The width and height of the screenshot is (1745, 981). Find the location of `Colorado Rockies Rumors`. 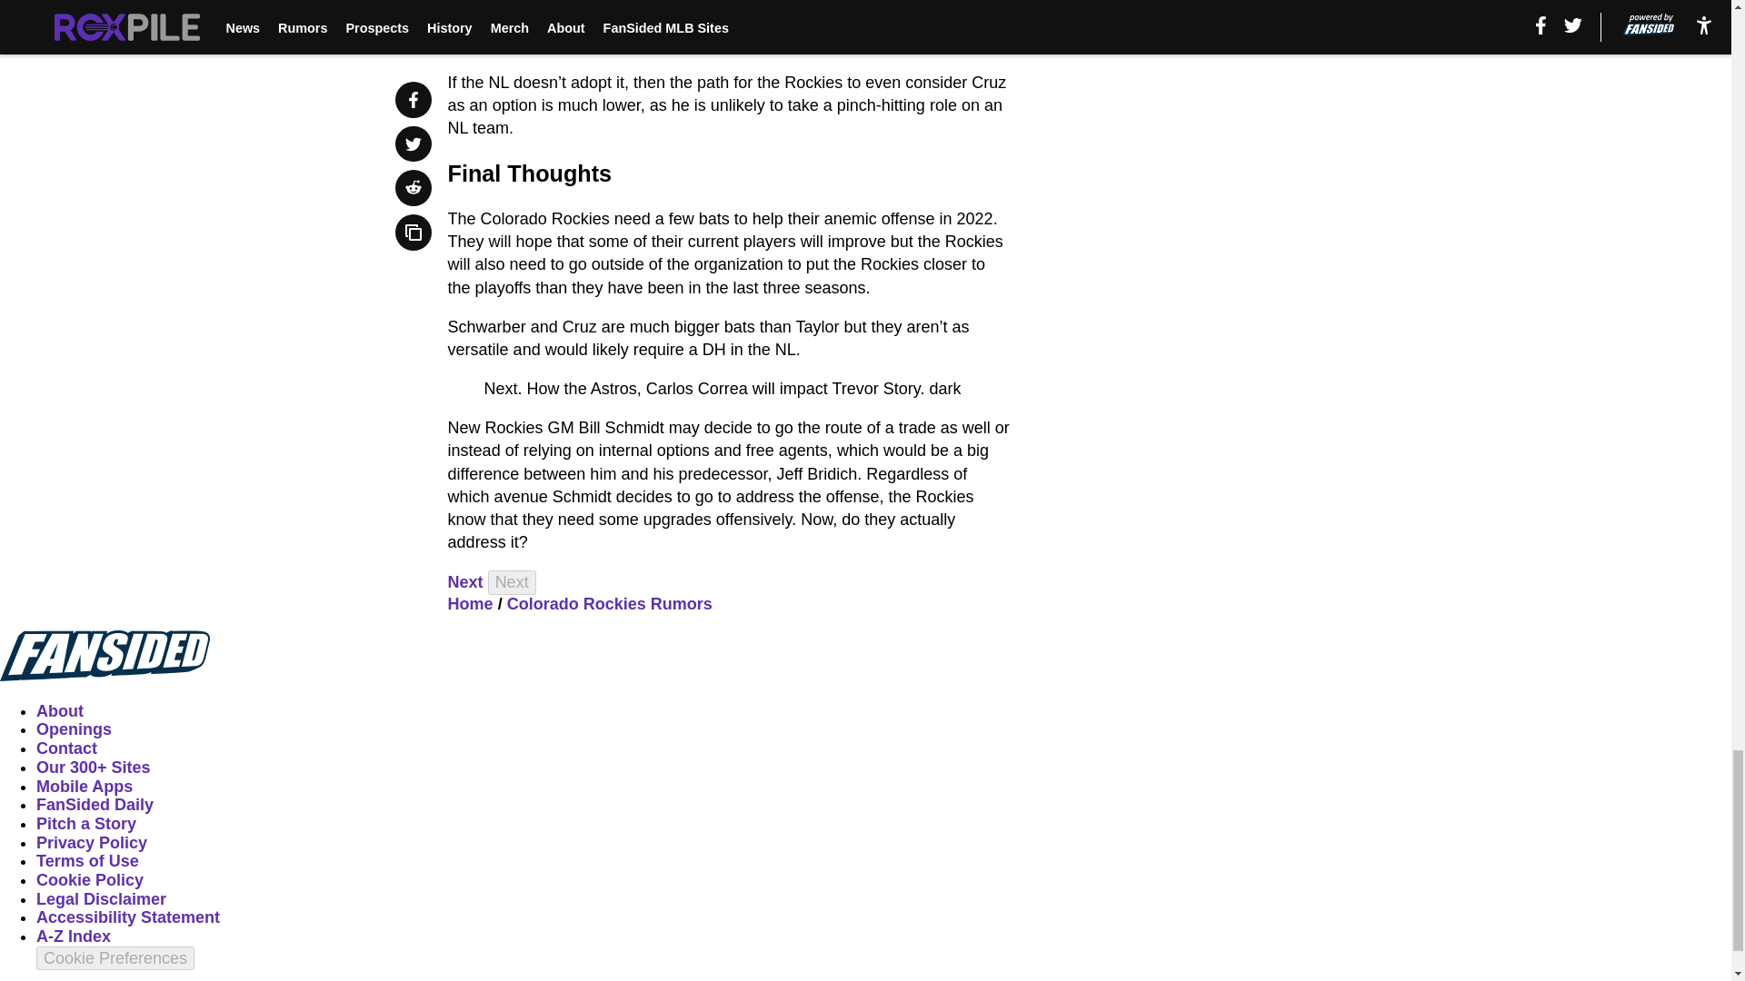

Colorado Rockies Rumors is located at coordinates (609, 603).